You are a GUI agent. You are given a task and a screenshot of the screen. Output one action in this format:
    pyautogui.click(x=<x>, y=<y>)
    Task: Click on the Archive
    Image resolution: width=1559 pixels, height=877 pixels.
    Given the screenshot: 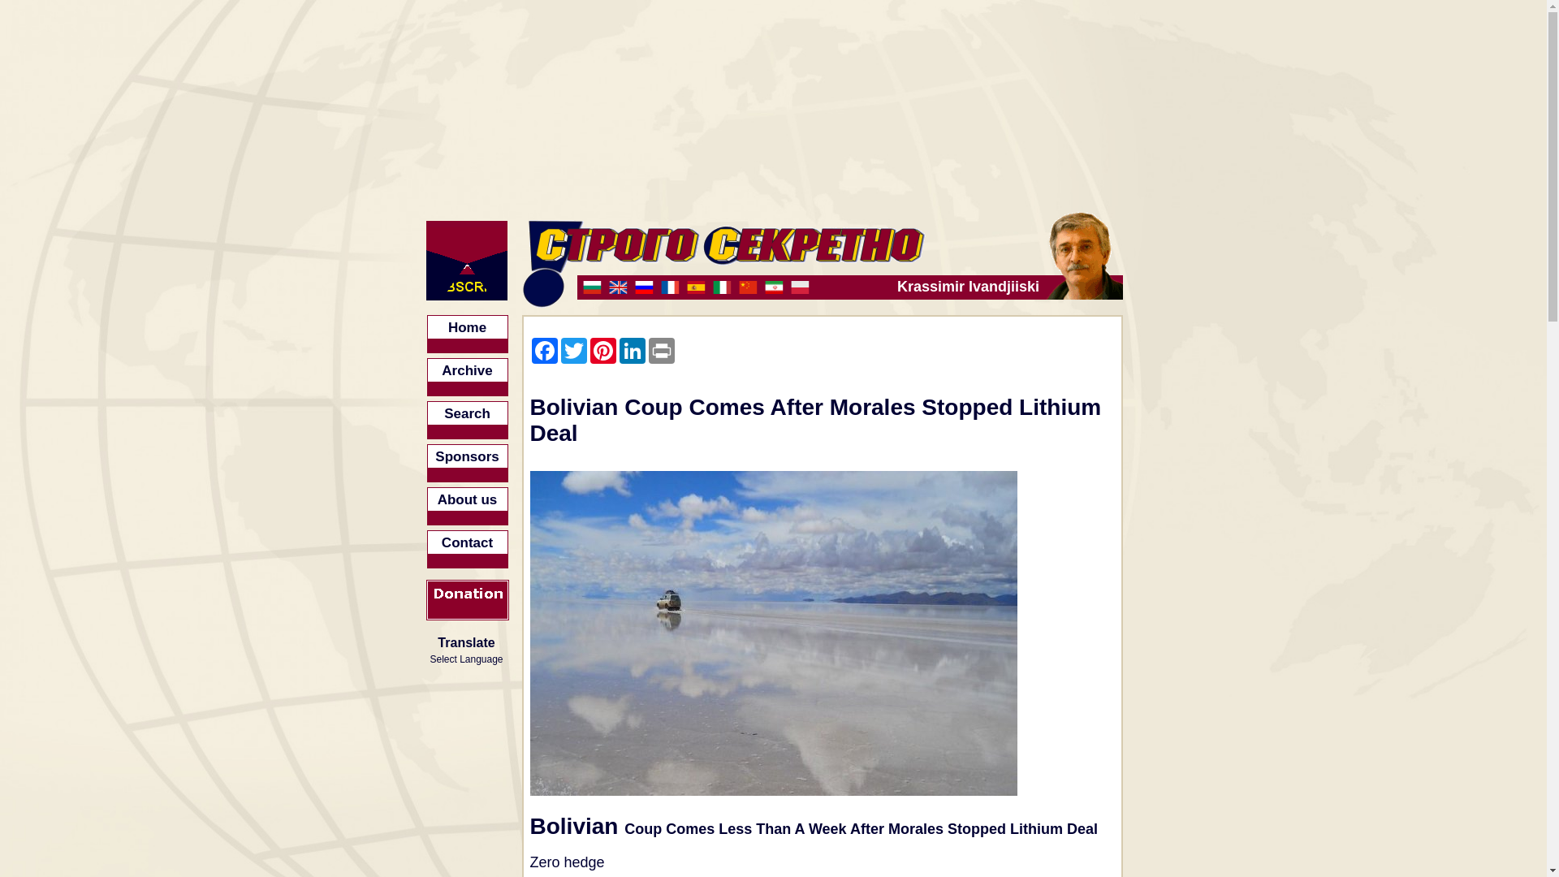 What is the action you would take?
    pyautogui.click(x=468, y=377)
    